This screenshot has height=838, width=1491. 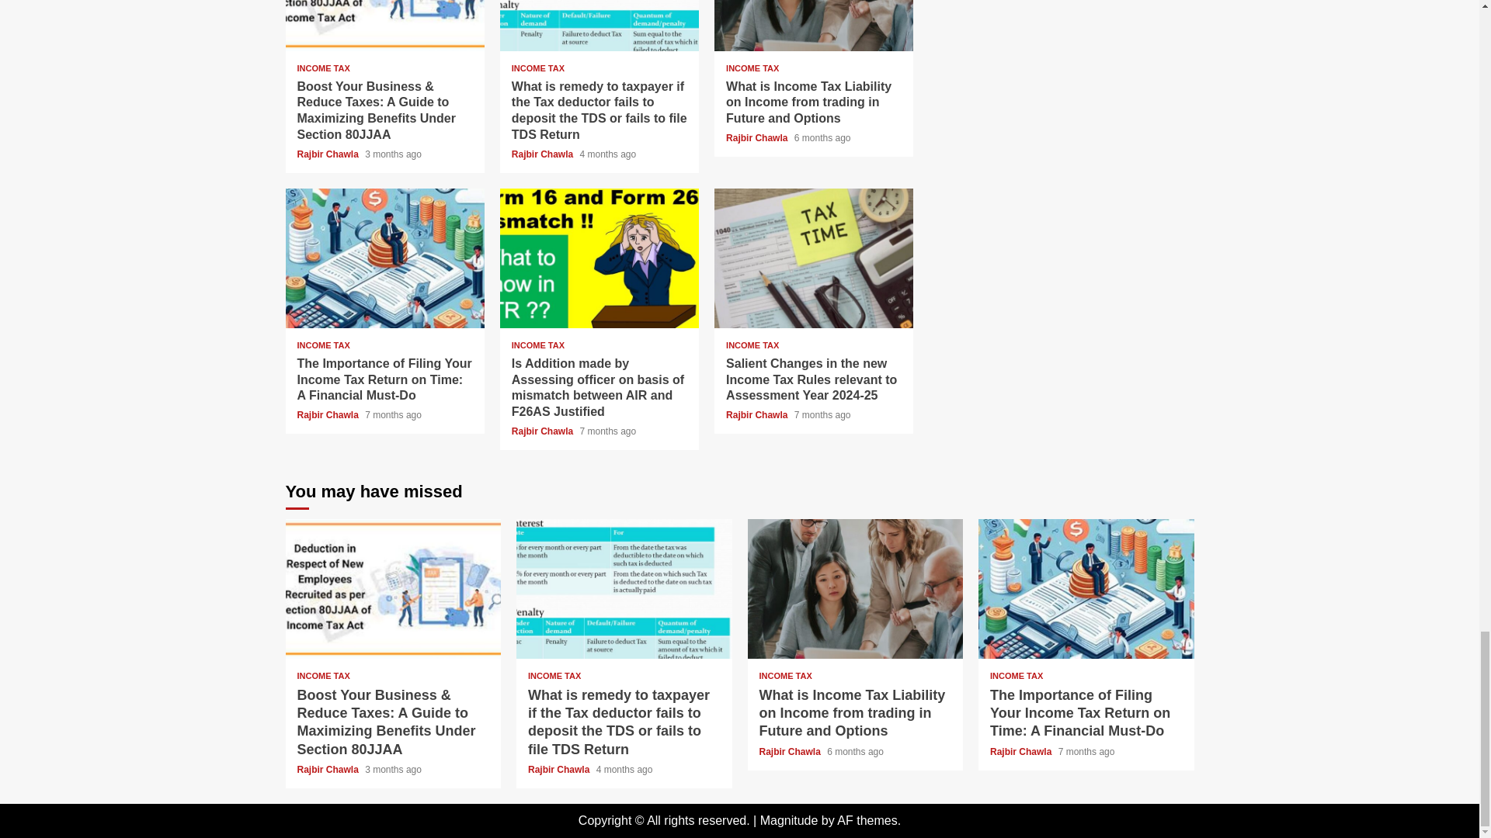 What do you see at coordinates (752, 68) in the screenshot?
I see `INCOME TAX` at bounding box center [752, 68].